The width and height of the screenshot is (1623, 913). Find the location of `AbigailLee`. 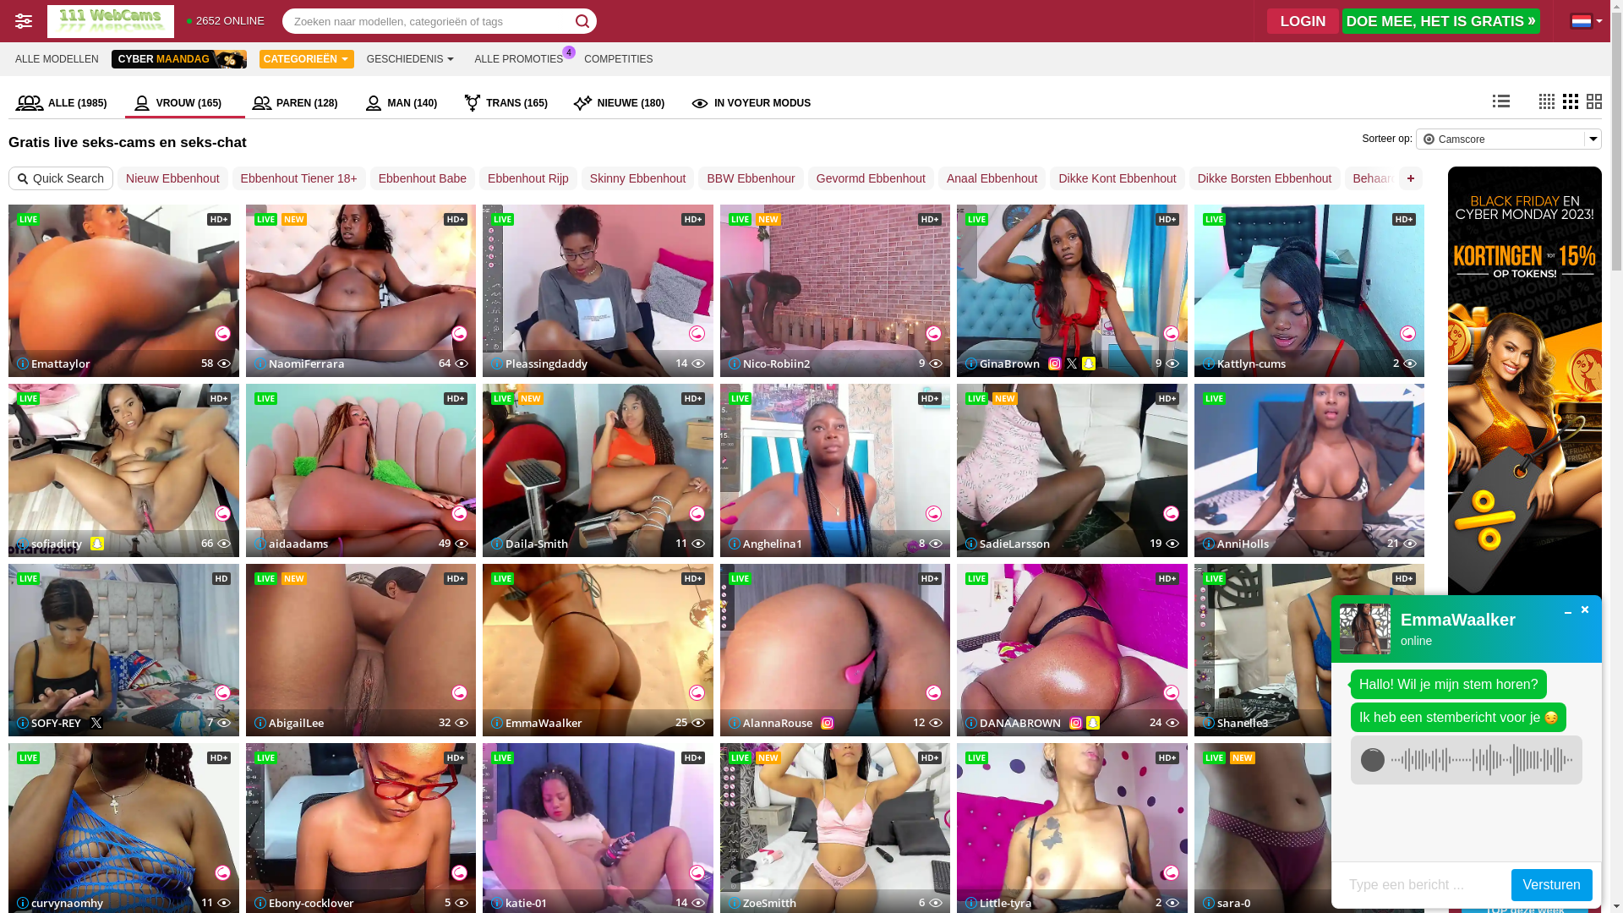

AbigailLee is located at coordinates (288, 723).